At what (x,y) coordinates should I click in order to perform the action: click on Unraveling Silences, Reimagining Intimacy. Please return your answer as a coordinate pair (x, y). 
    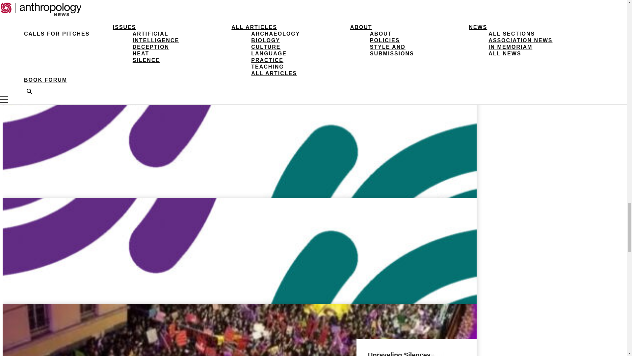
    Looking at the image, I should click on (402, 353).